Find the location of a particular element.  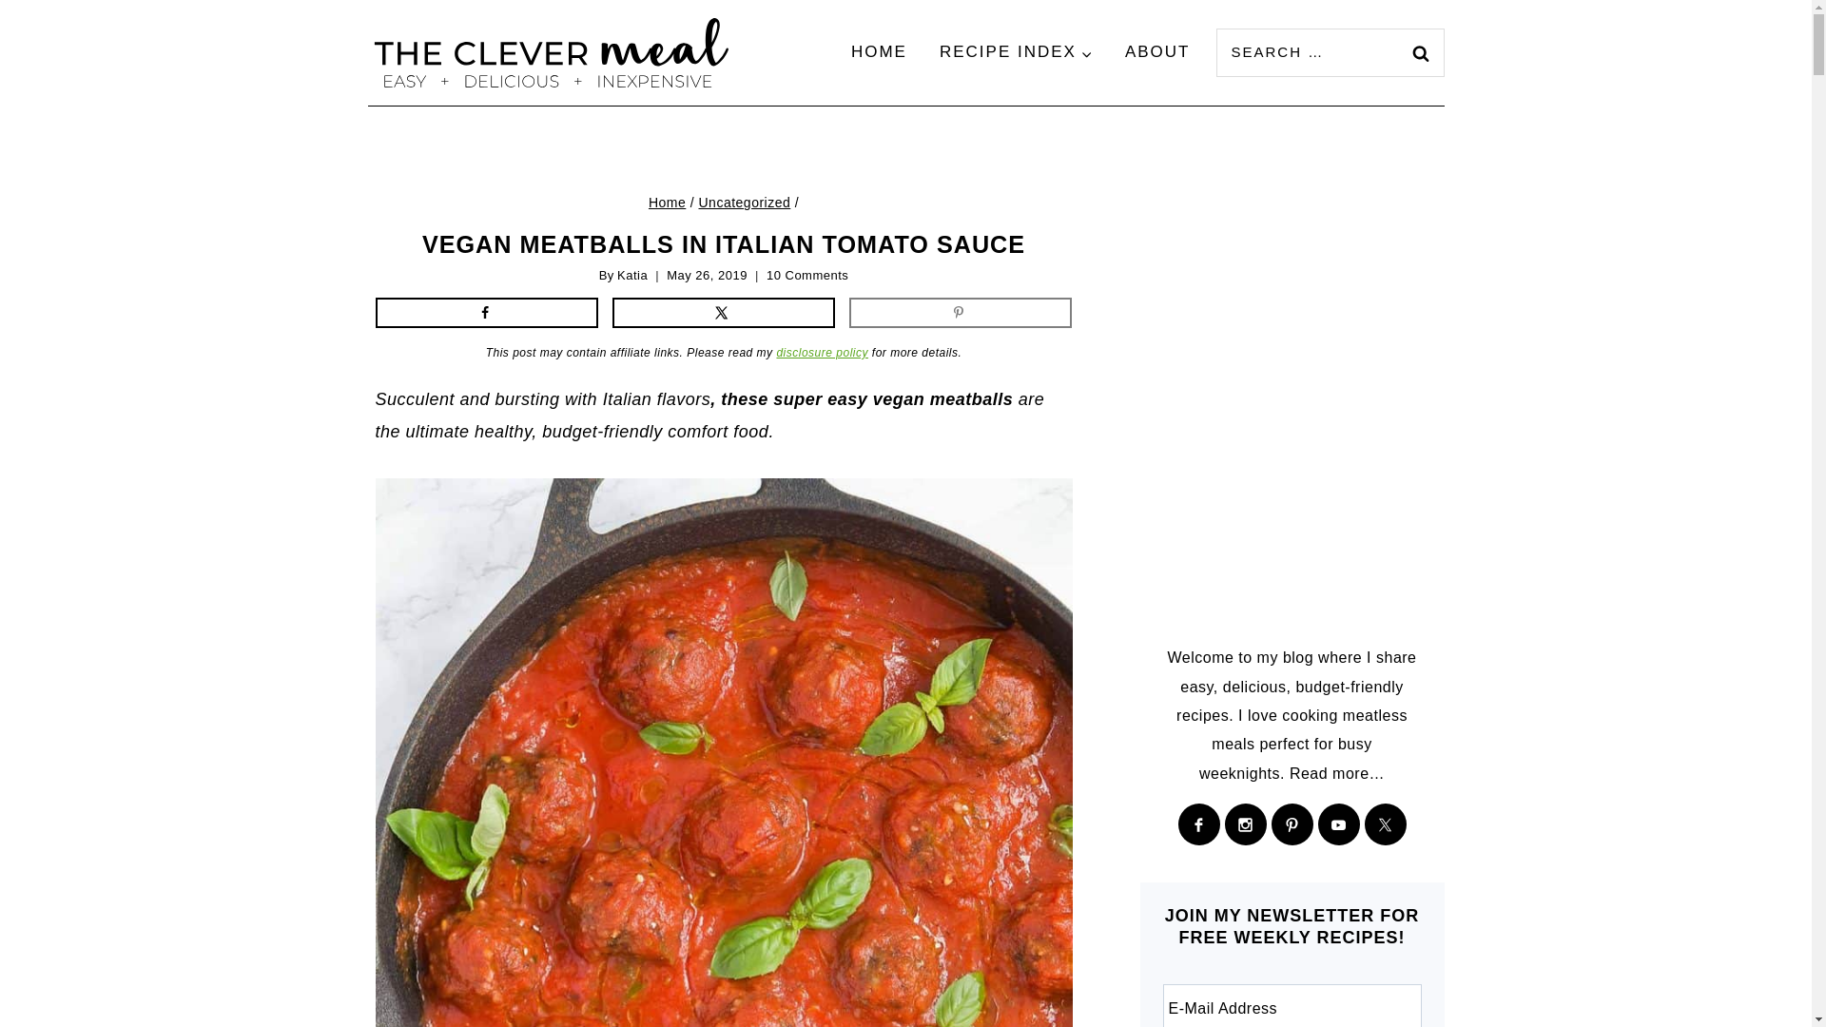

Home is located at coordinates (667, 203).